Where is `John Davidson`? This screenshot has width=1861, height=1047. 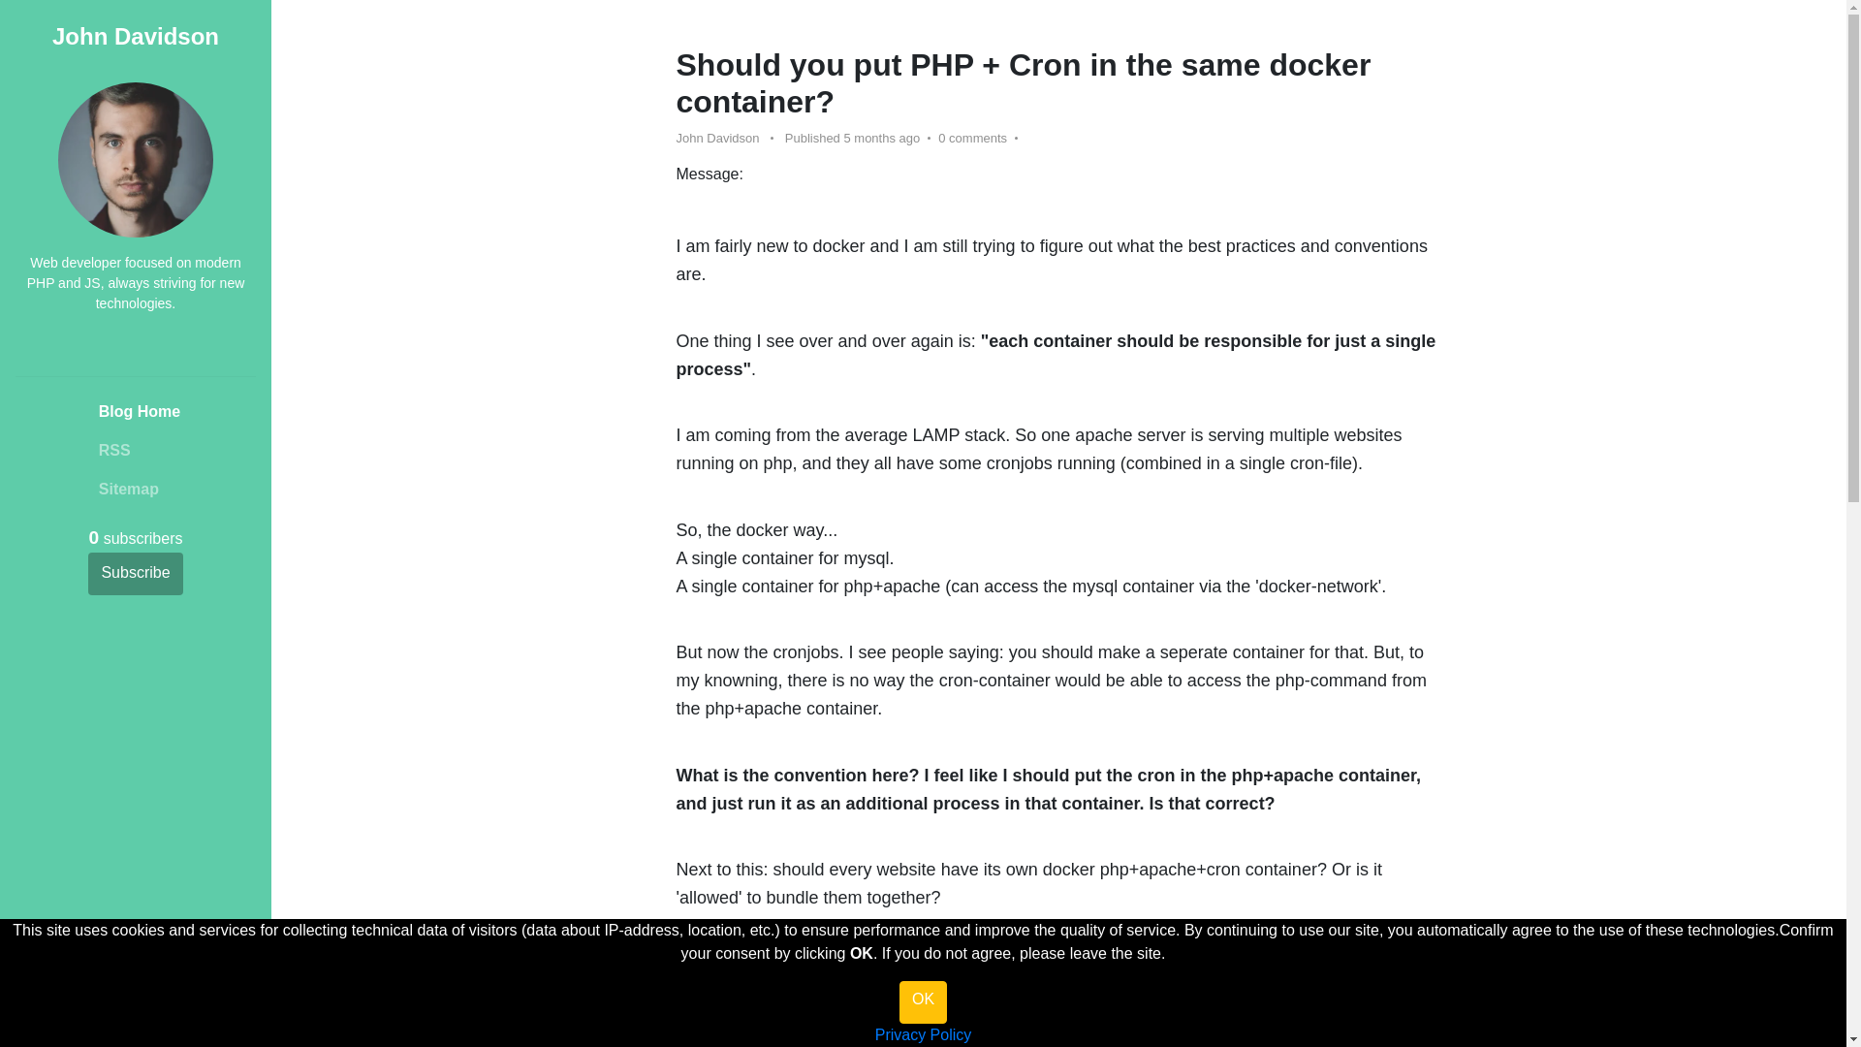
John Davidson is located at coordinates (136, 35).